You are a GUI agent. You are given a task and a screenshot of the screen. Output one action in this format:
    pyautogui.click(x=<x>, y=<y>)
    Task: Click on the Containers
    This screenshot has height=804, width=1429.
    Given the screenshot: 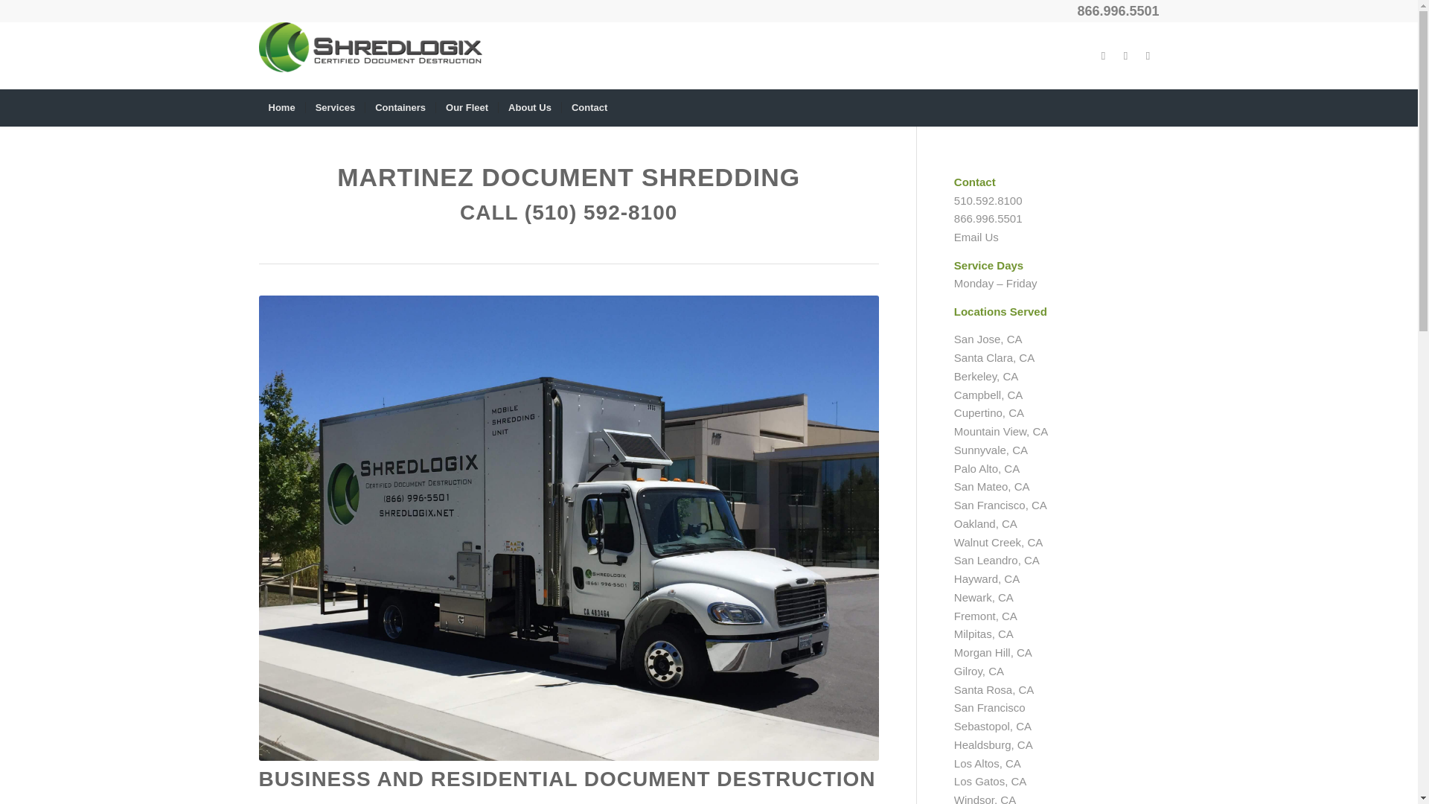 What is the action you would take?
    pyautogui.click(x=400, y=107)
    